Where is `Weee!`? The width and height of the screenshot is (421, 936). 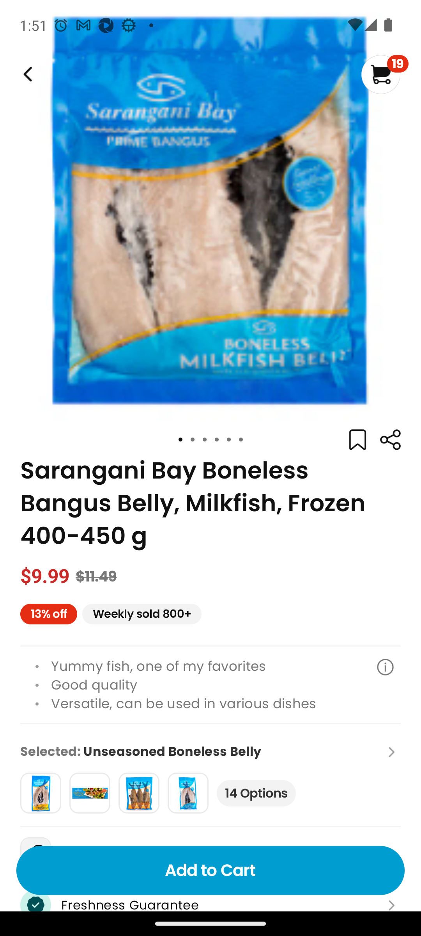
Weee! is located at coordinates (390, 440).